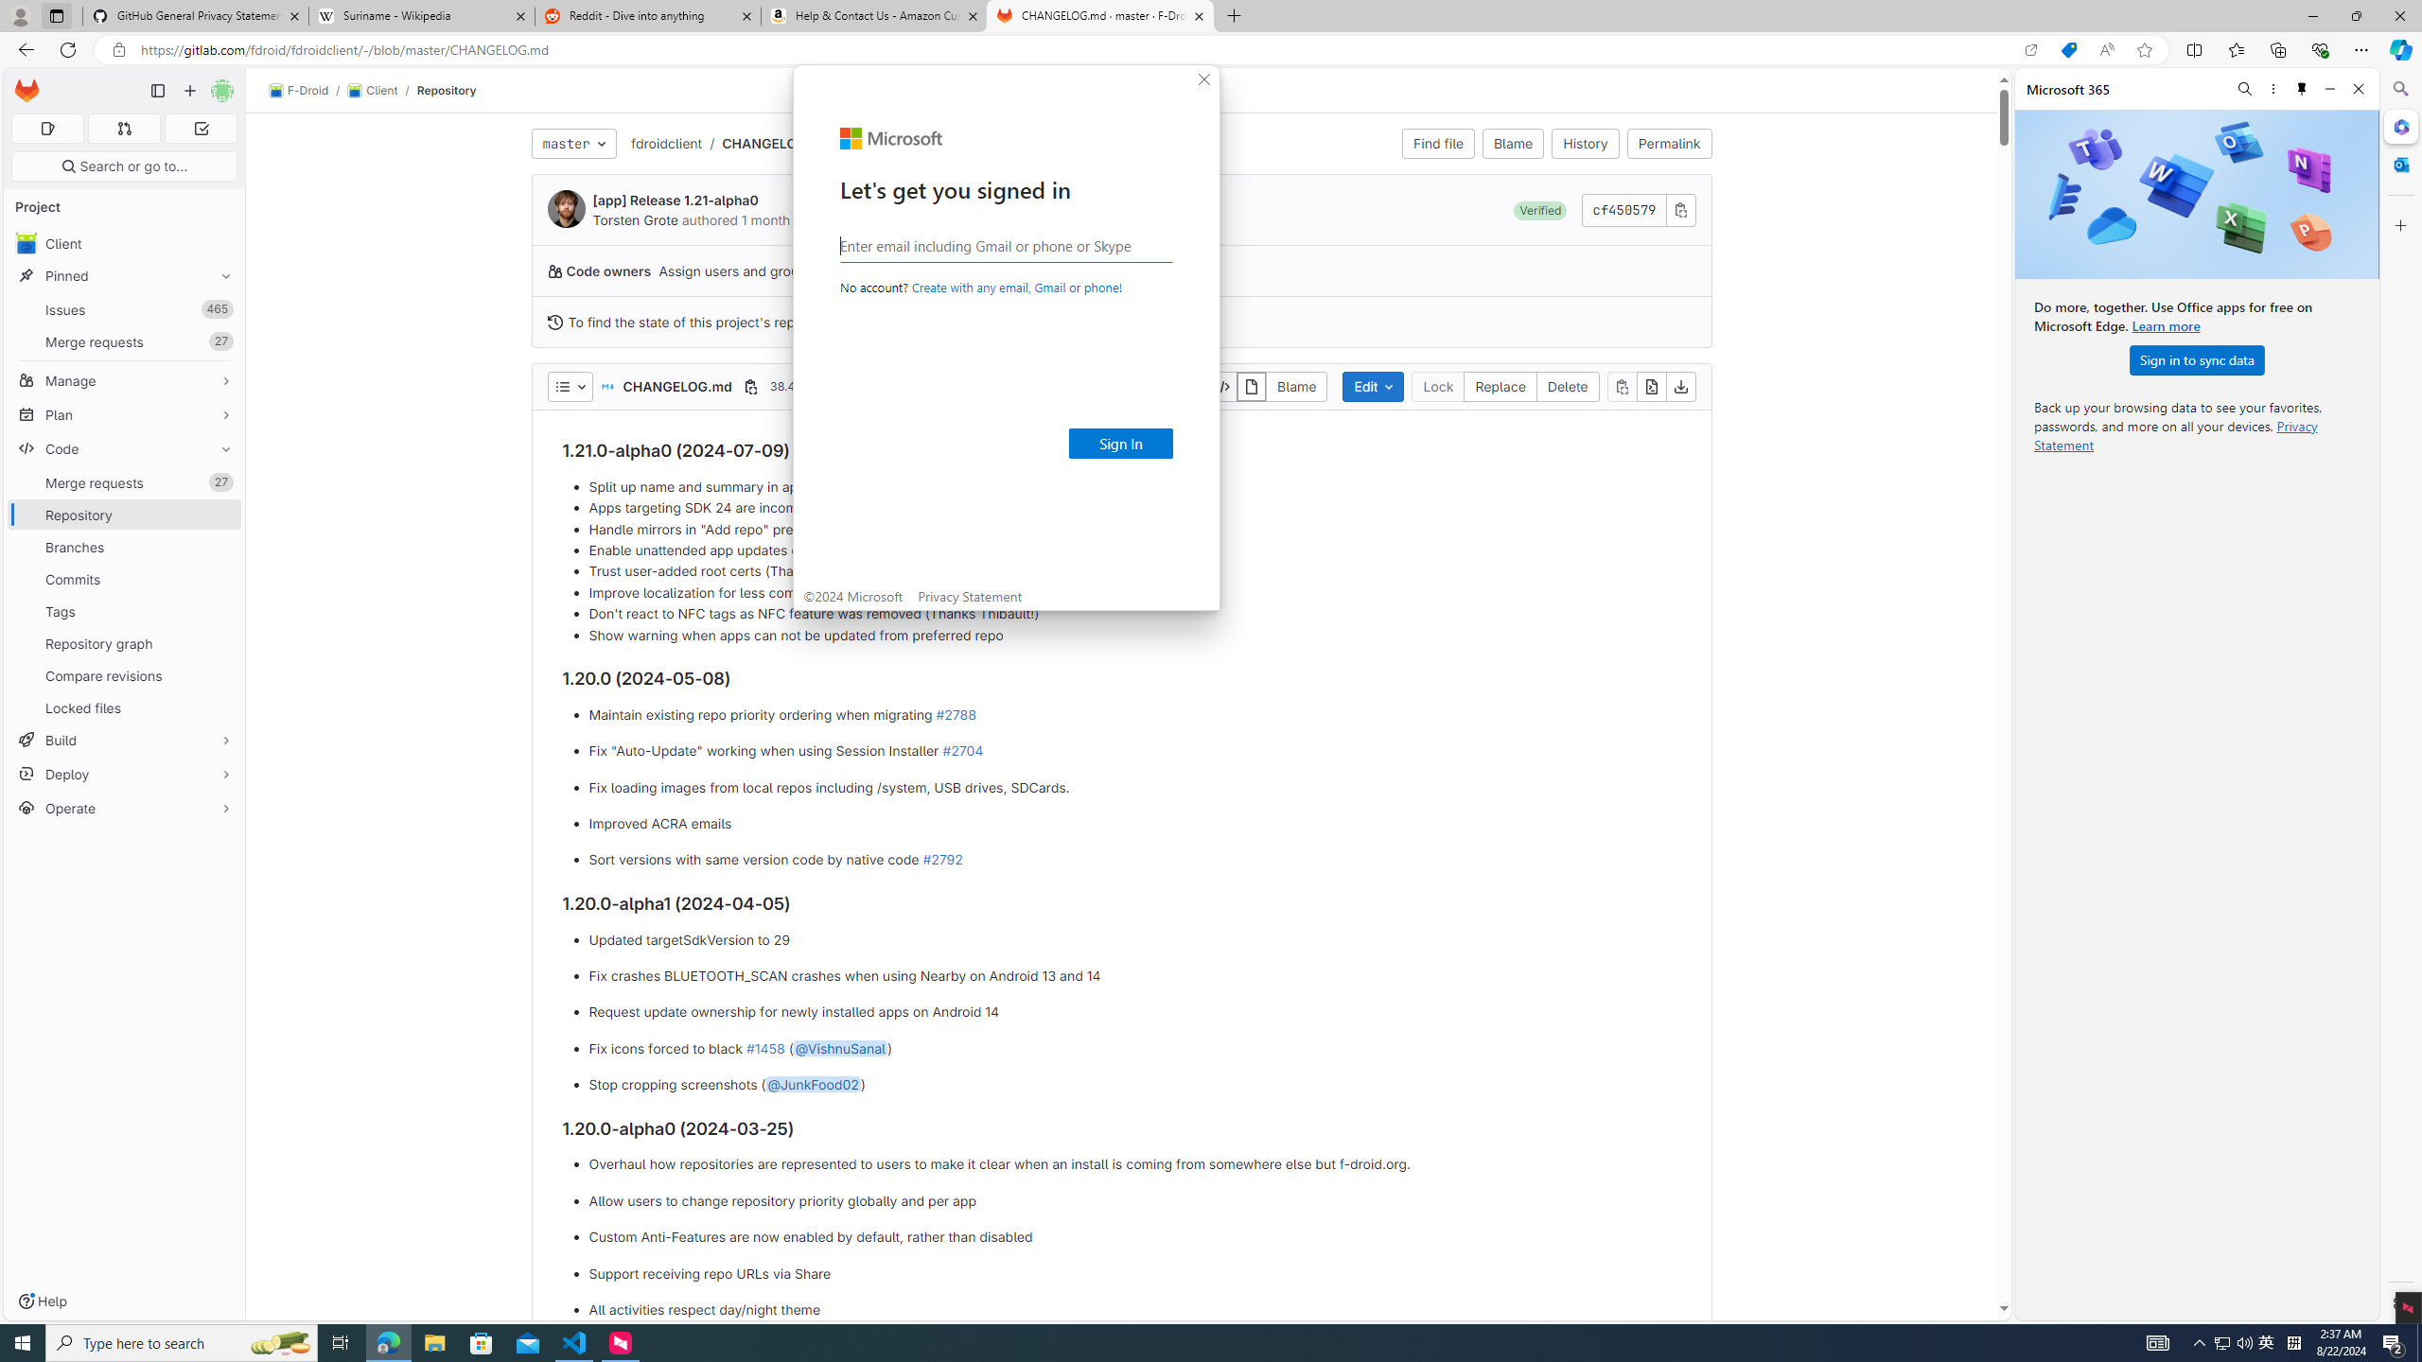 The image size is (2422, 1362). I want to click on Learn more about Microsoft Office., so click(2167, 325).